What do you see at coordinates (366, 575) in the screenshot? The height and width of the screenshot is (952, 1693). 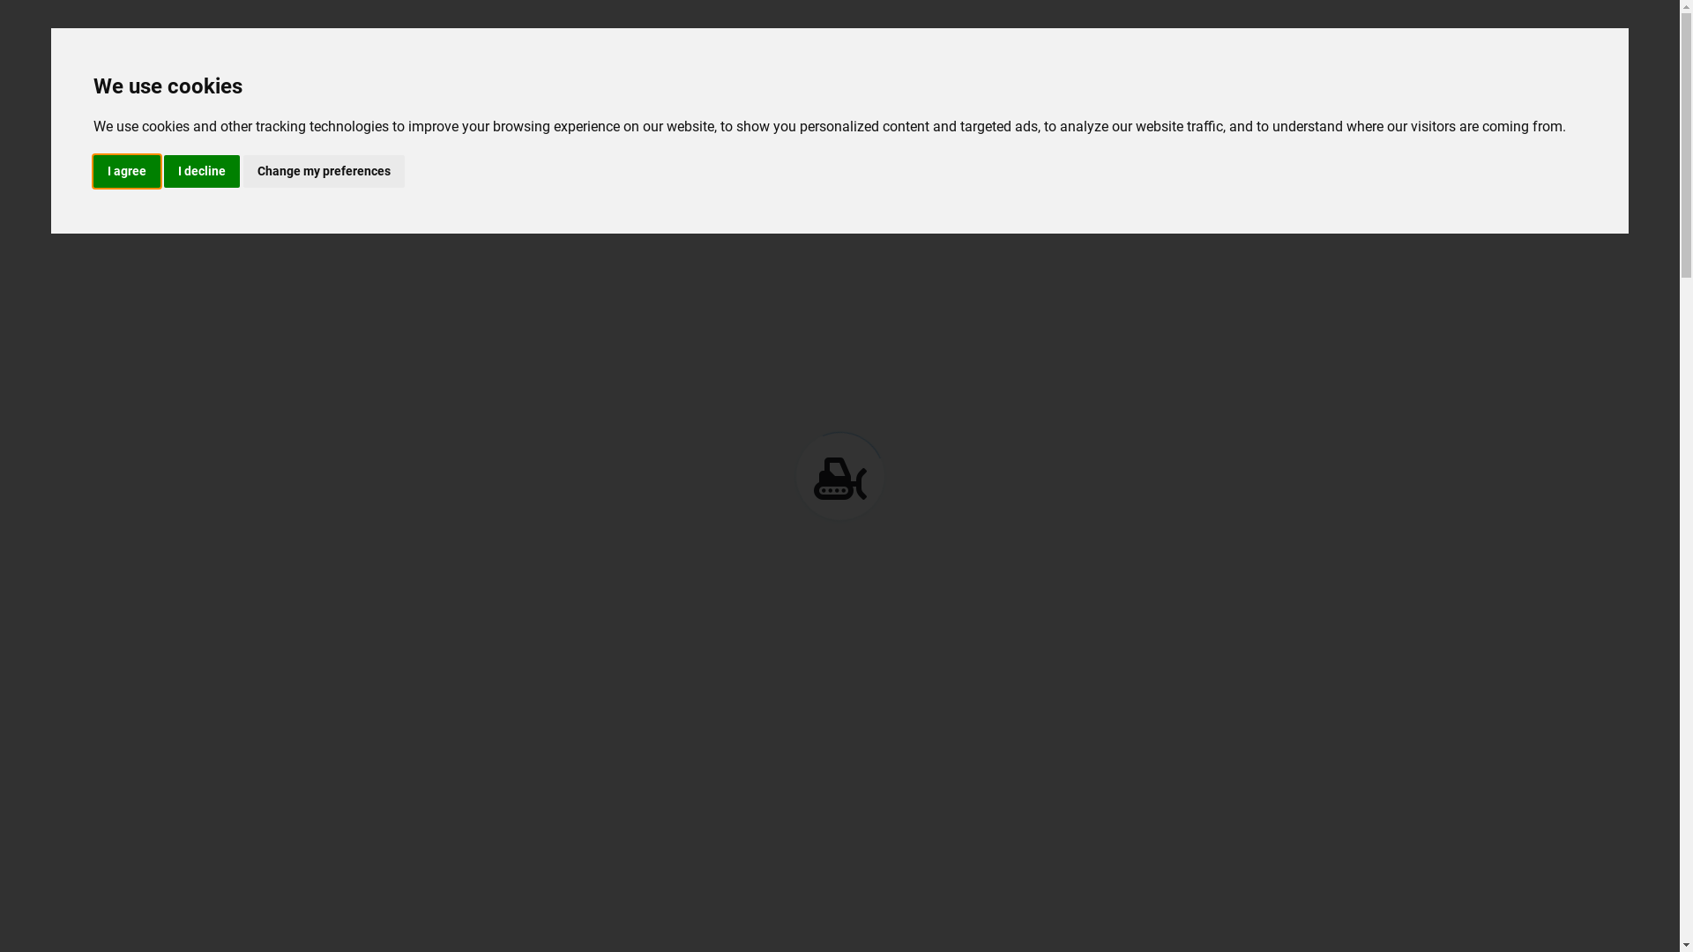 I see `HOME > ` at bounding box center [366, 575].